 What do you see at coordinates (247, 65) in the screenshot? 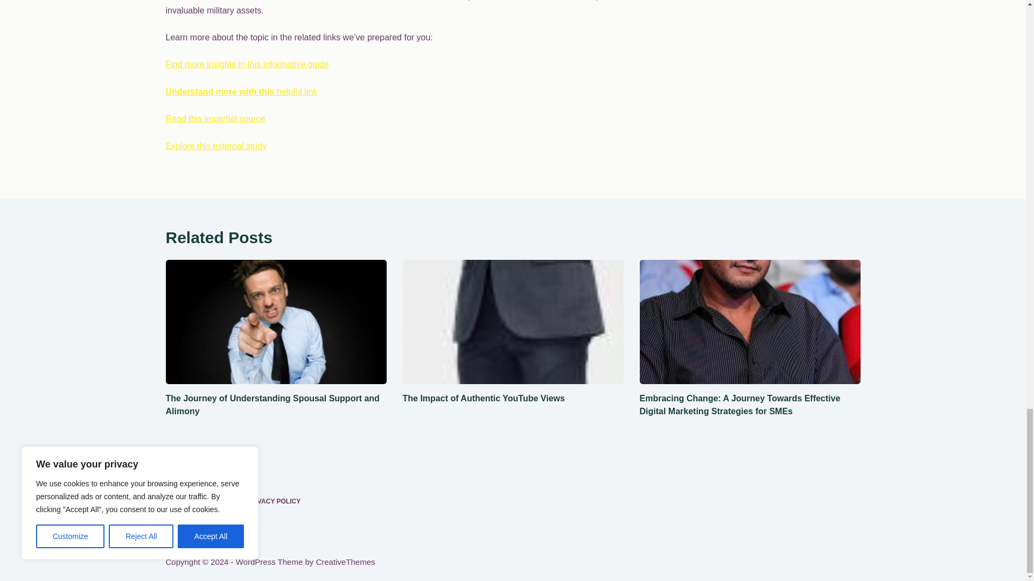
I see `Find more insights in this informative guide` at bounding box center [247, 65].